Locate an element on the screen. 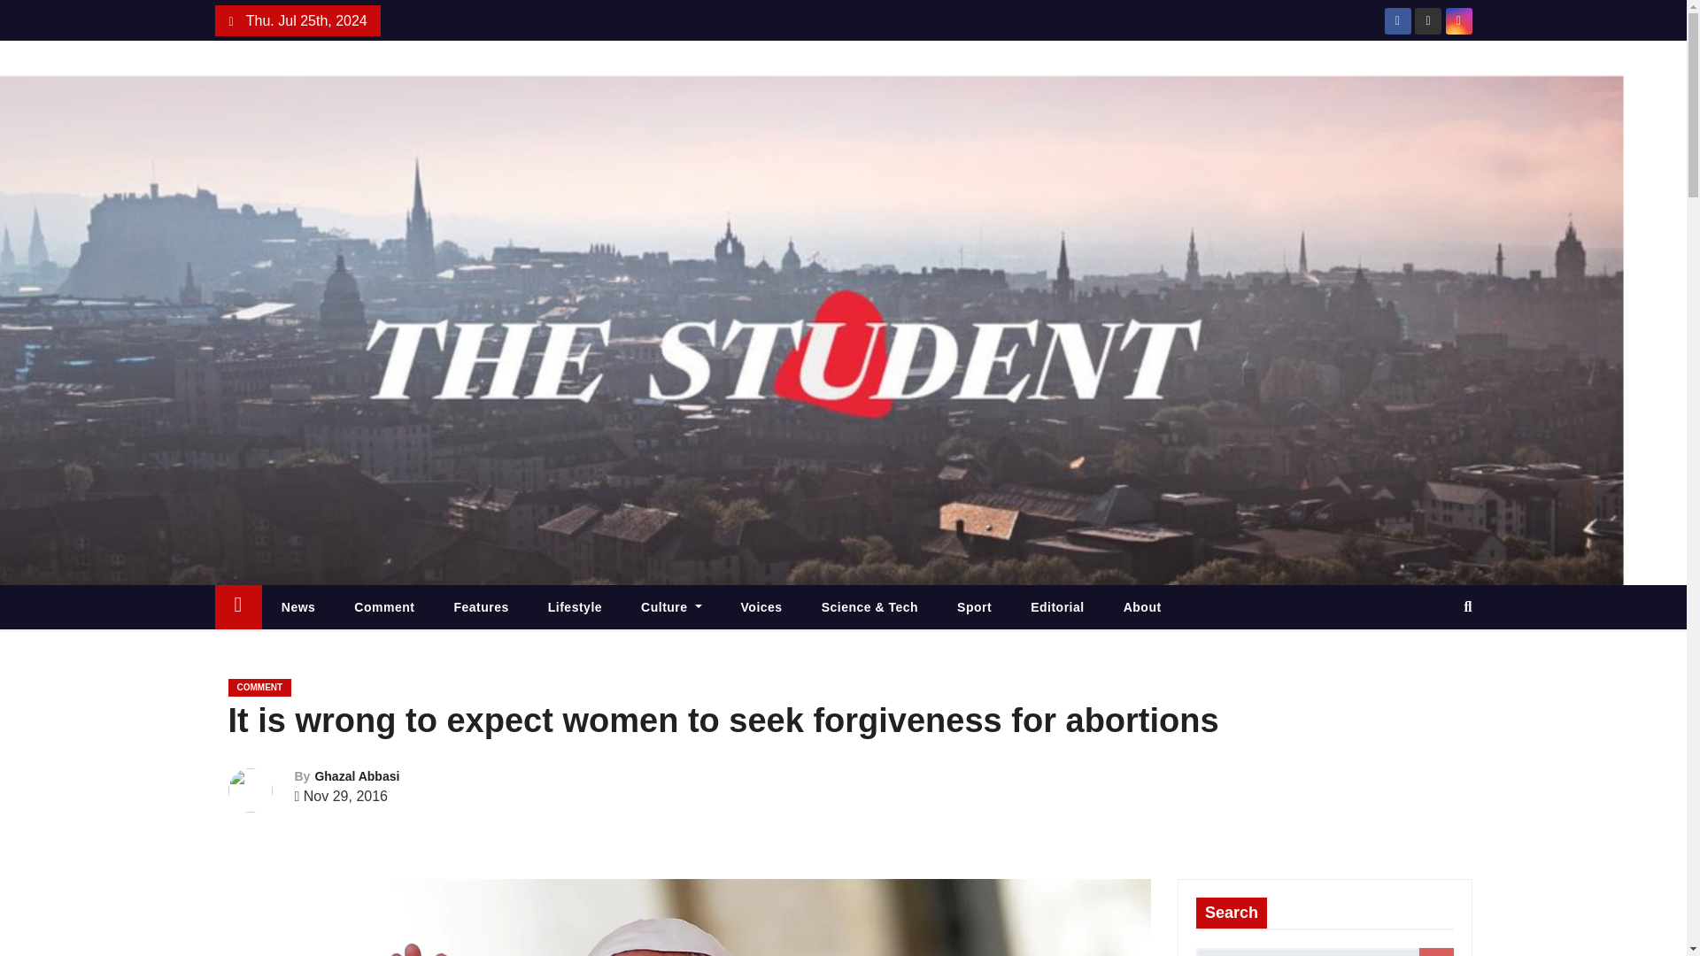 The width and height of the screenshot is (1700, 956). Editorial is located at coordinates (1057, 605).